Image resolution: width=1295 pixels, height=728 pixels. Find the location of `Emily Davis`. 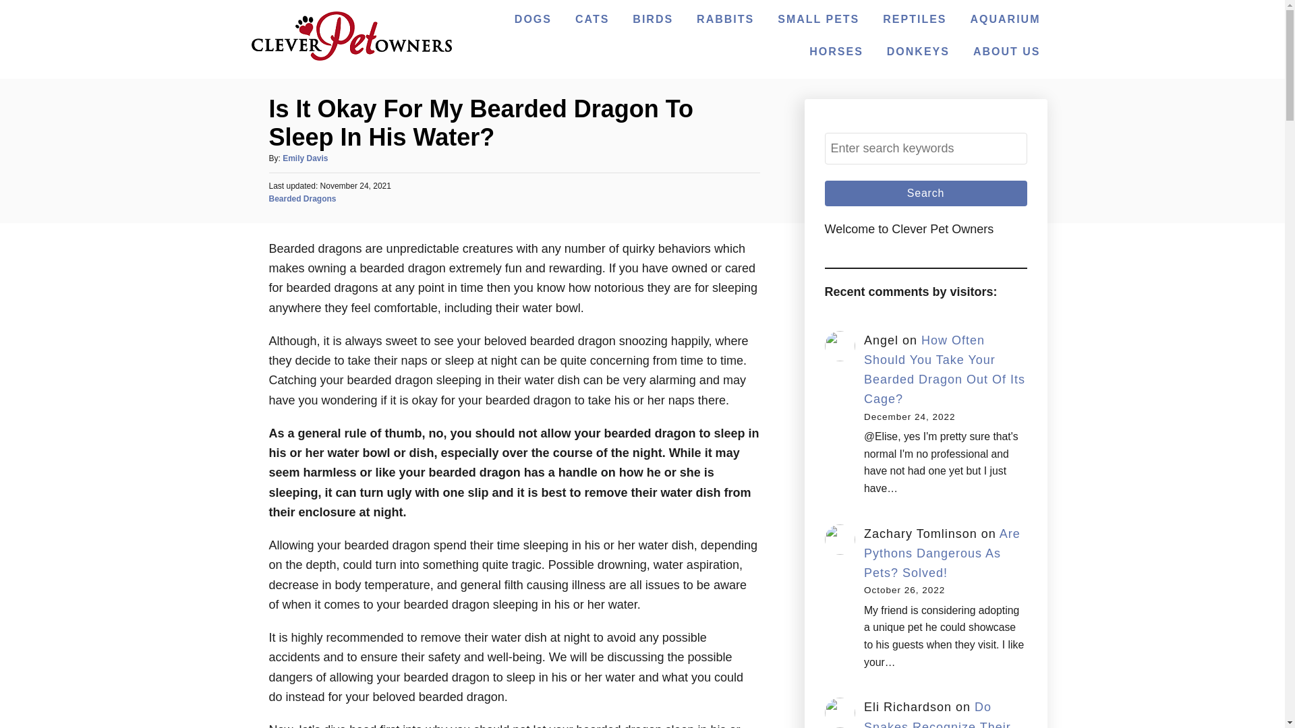

Emily Davis is located at coordinates (305, 158).